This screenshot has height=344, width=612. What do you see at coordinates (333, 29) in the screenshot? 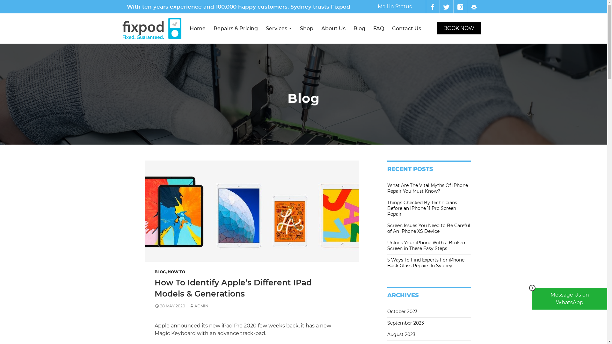
I see `About Us` at bounding box center [333, 29].